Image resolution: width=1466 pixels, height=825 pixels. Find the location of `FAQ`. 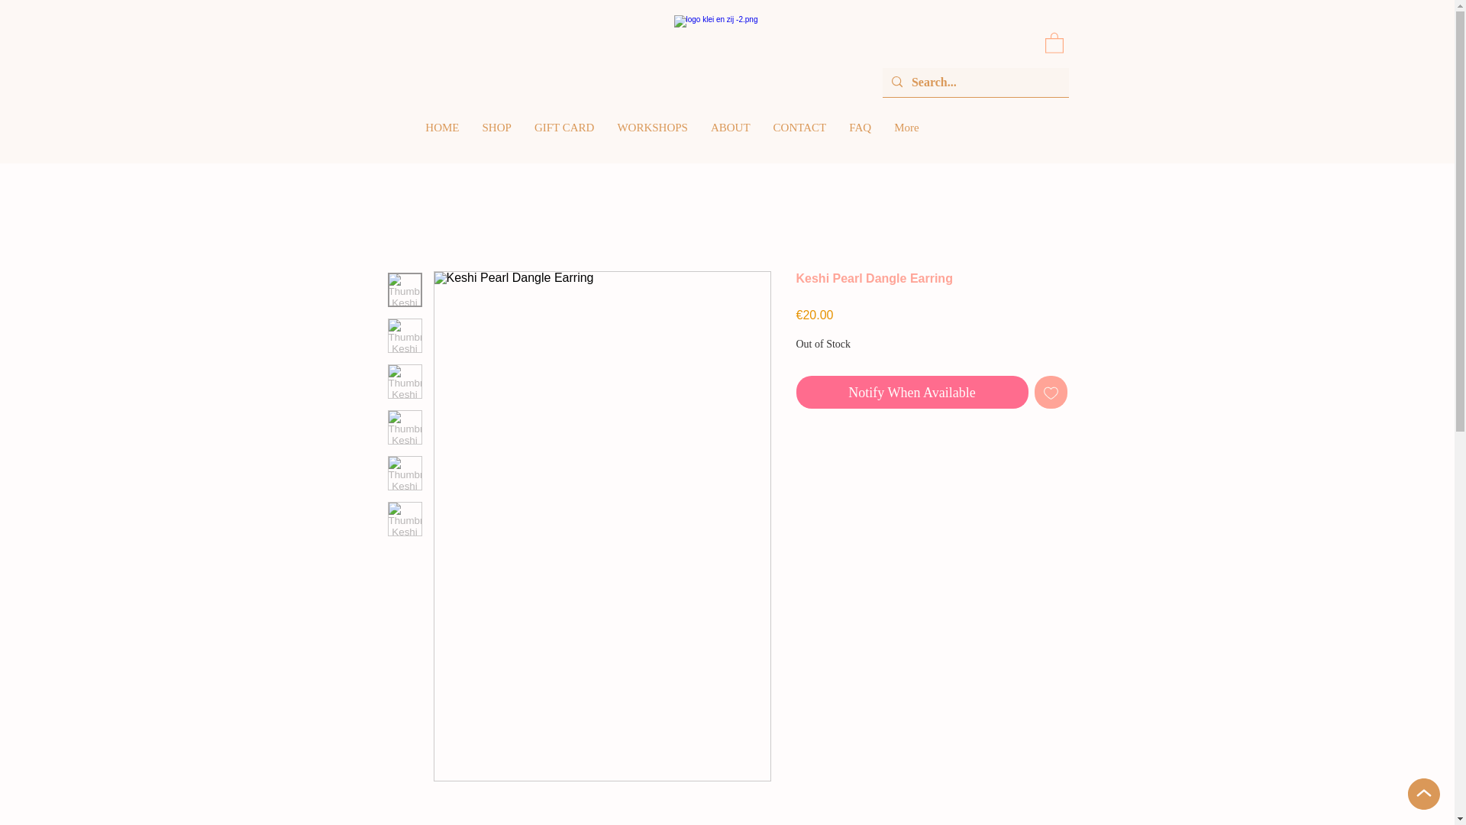

FAQ is located at coordinates (860, 137).